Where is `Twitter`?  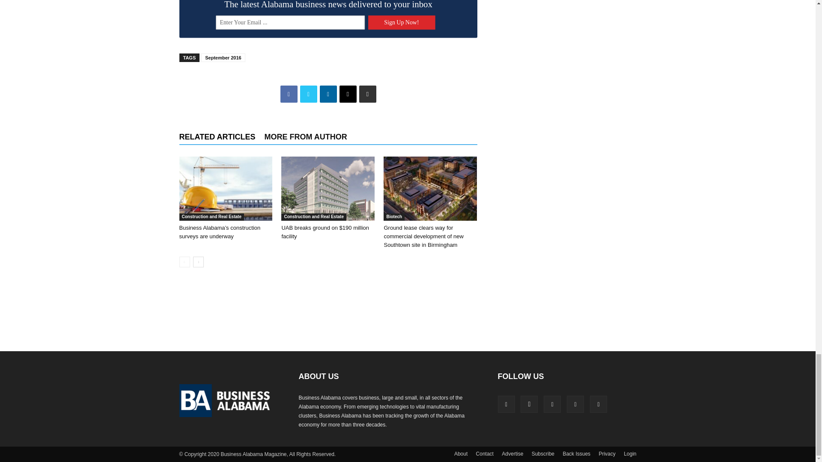
Twitter is located at coordinates (308, 94).